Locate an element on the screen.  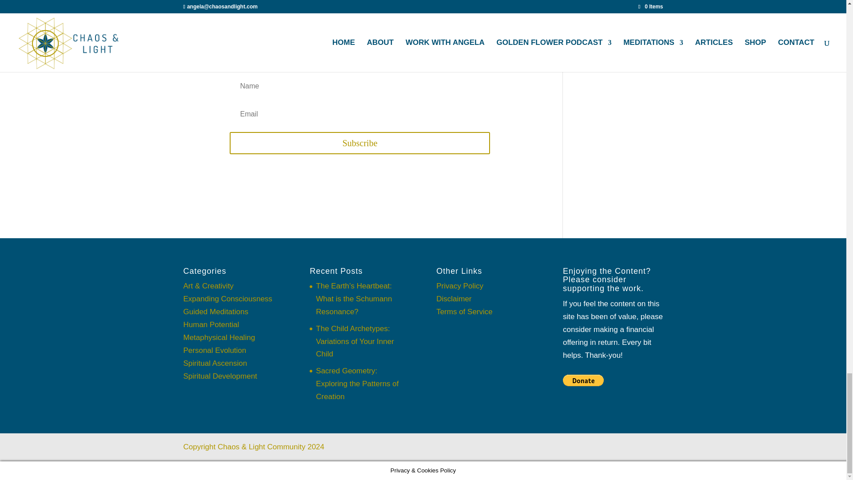
Metaphysical Healing is located at coordinates (219, 337).